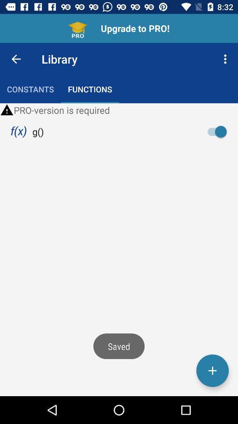 The width and height of the screenshot is (238, 424). What do you see at coordinates (16, 59) in the screenshot?
I see `turn on the icon above constants` at bounding box center [16, 59].